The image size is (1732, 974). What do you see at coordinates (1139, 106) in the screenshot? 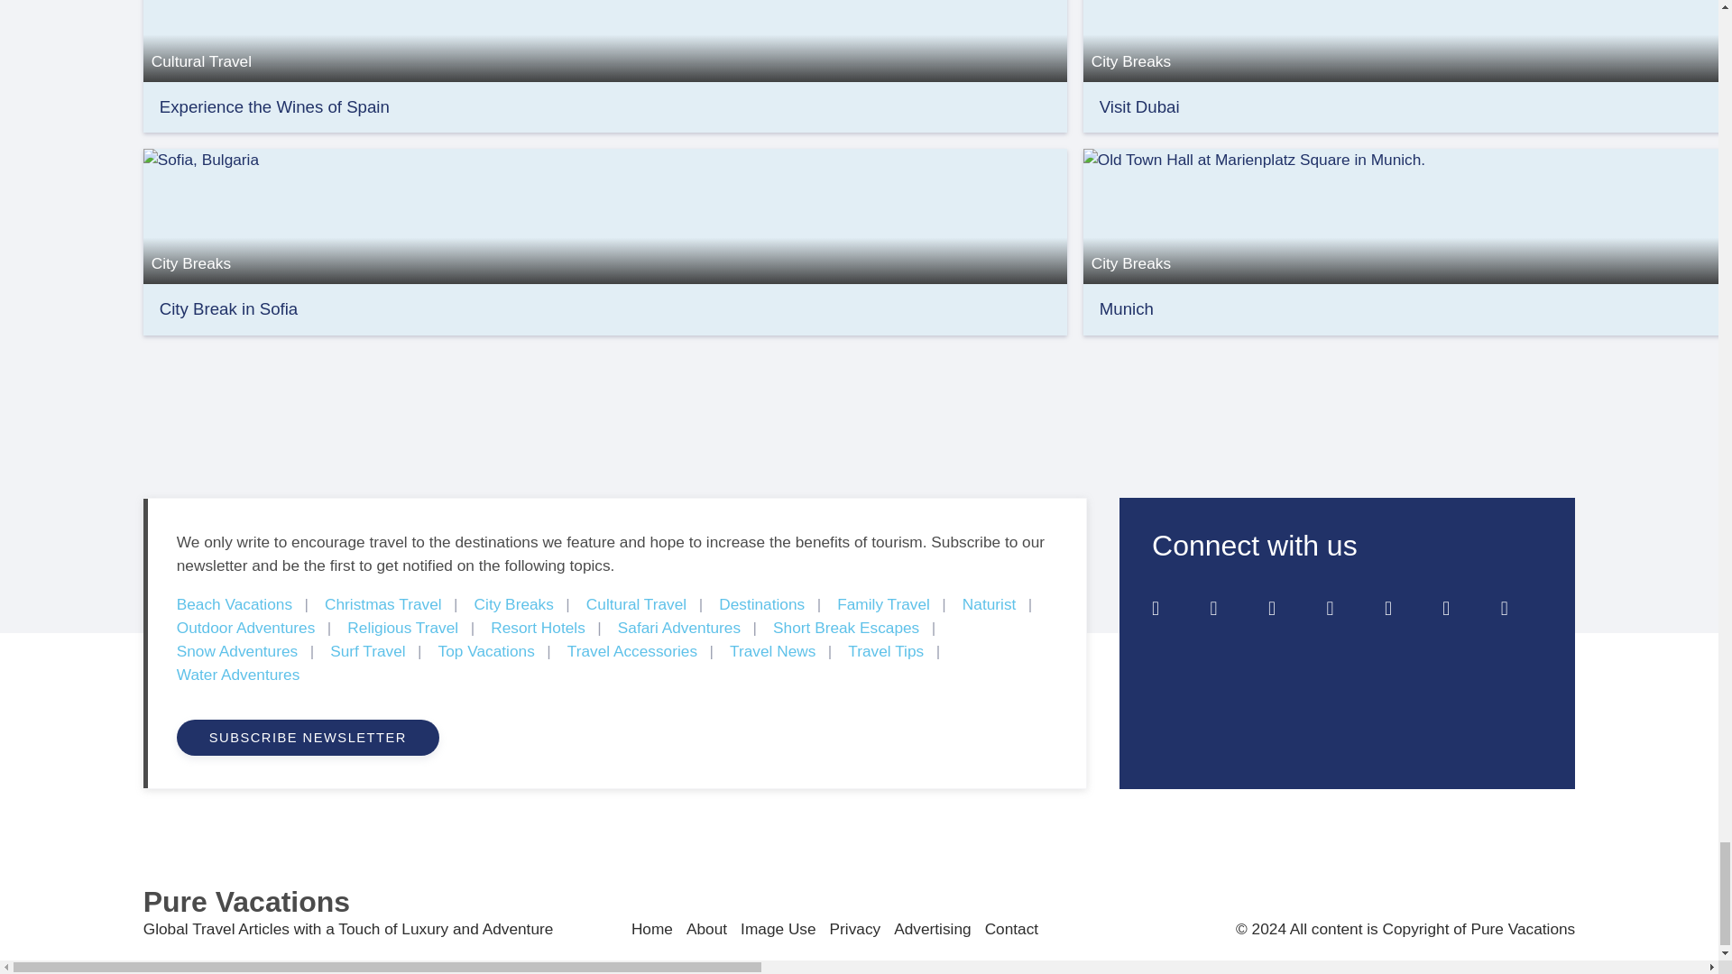
I see `Visit Dubai` at bounding box center [1139, 106].